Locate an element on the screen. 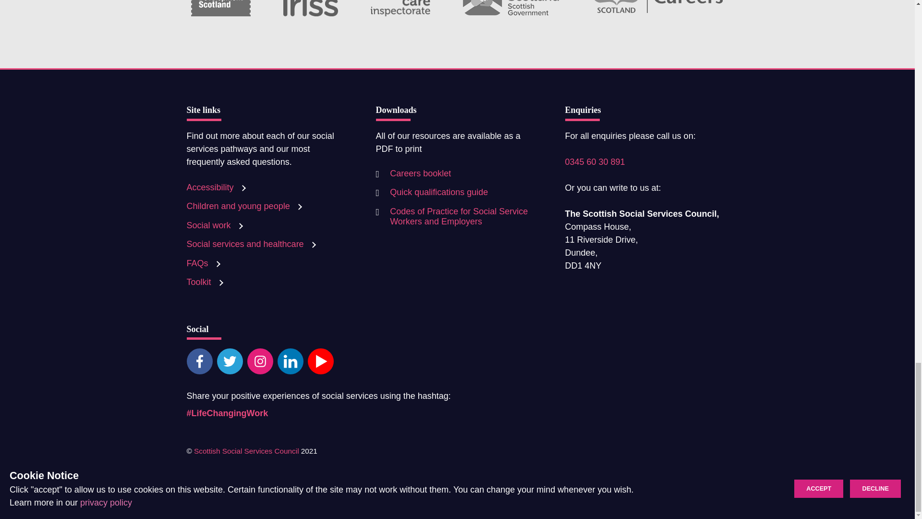 This screenshot has height=519, width=922. Accessibility is located at coordinates (217, 187).